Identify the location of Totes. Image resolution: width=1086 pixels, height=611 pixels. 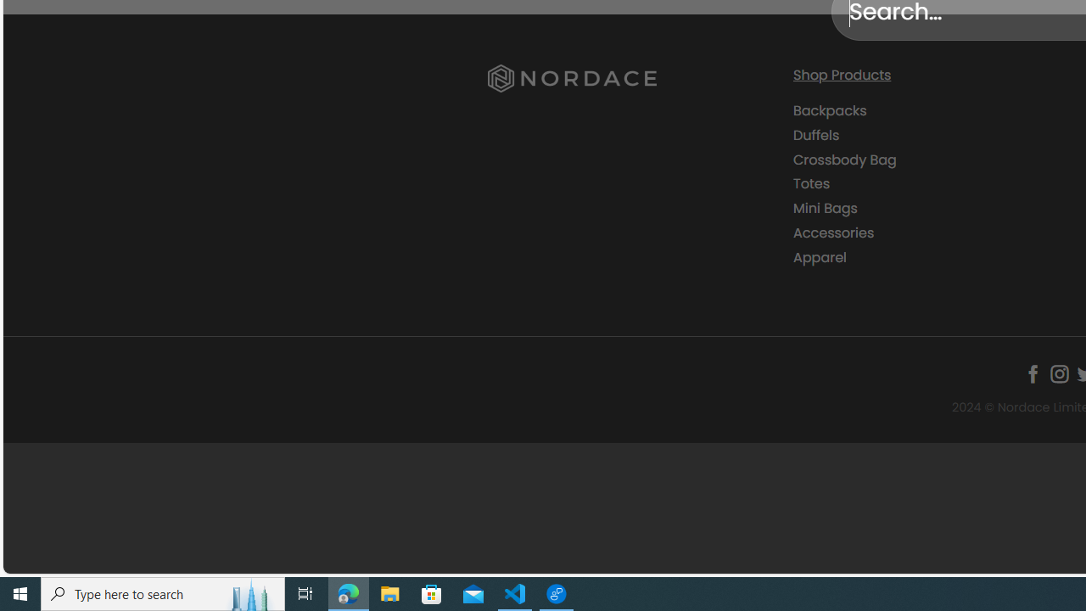
(932, 183).